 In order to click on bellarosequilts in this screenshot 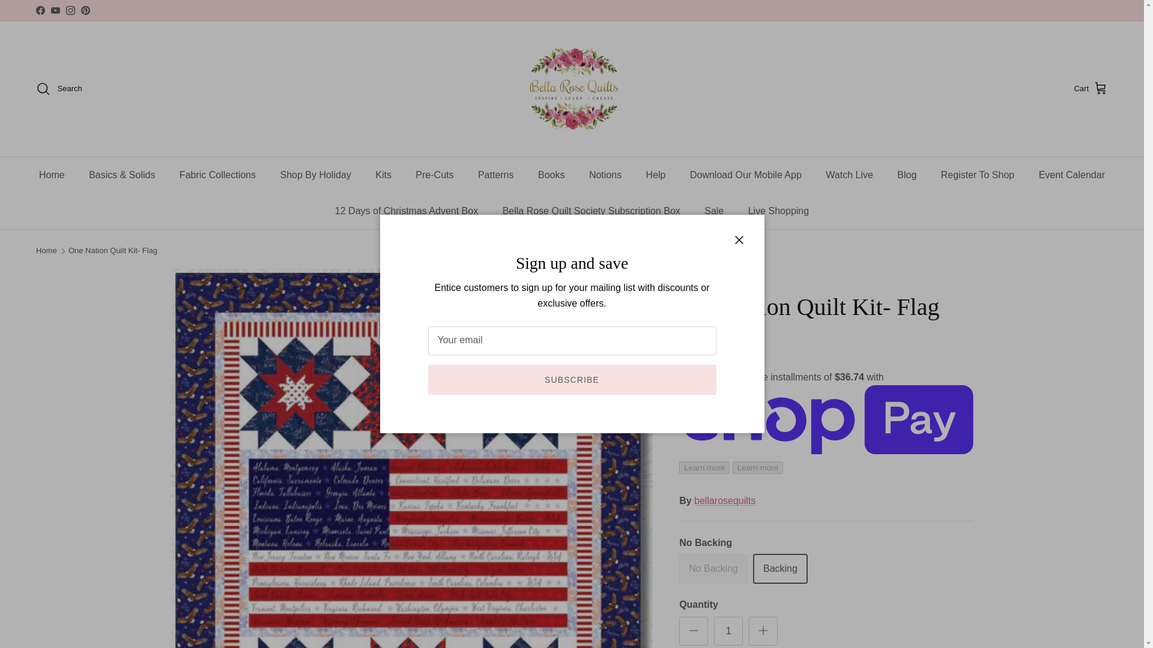, I will do `click(572, 89)`.